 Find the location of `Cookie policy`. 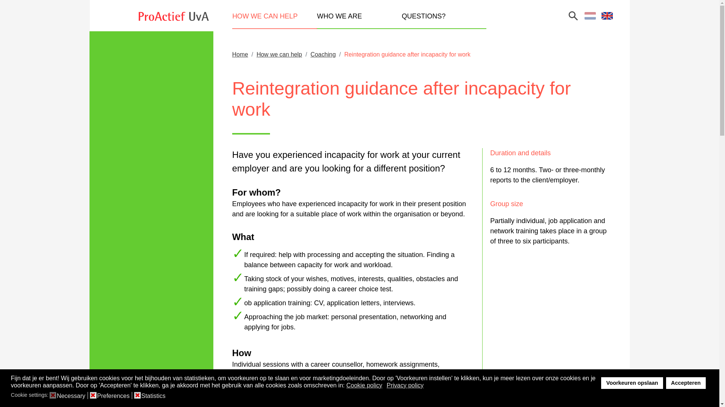

Cookie policy is located at coordinates (365, 385).